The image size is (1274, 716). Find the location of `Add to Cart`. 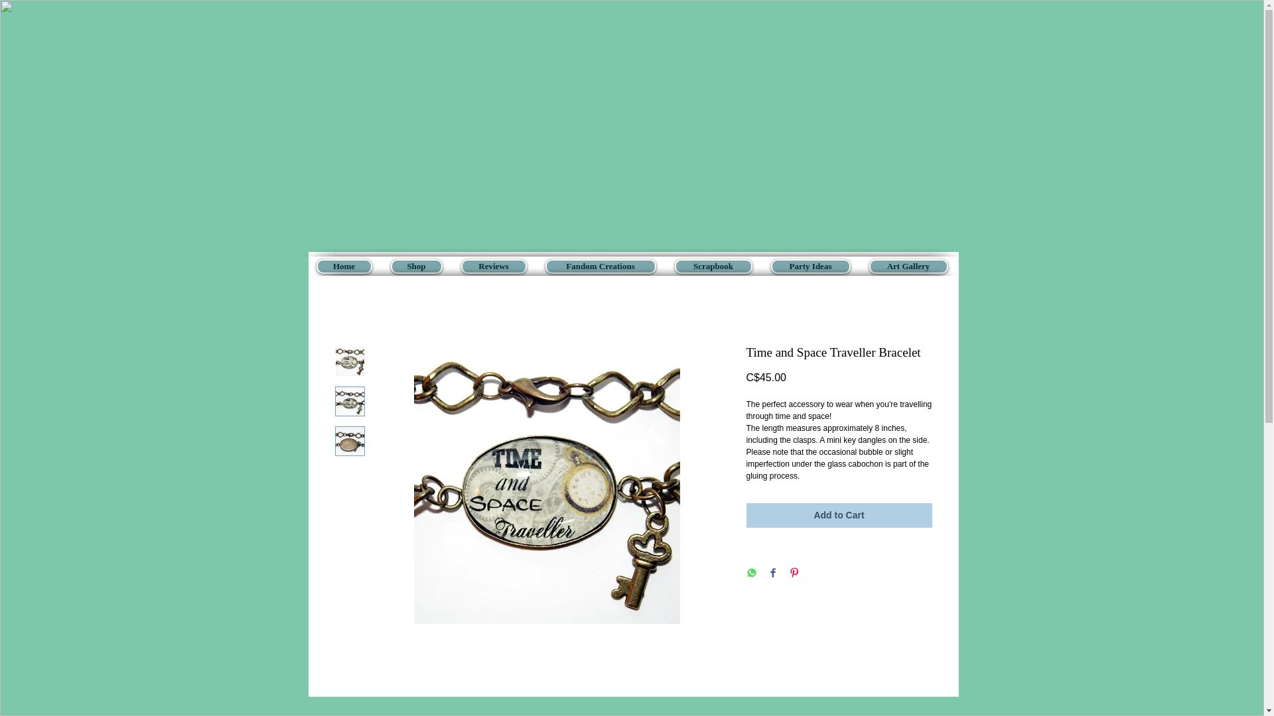

Add to Cart is located at coordinates (838, 515).